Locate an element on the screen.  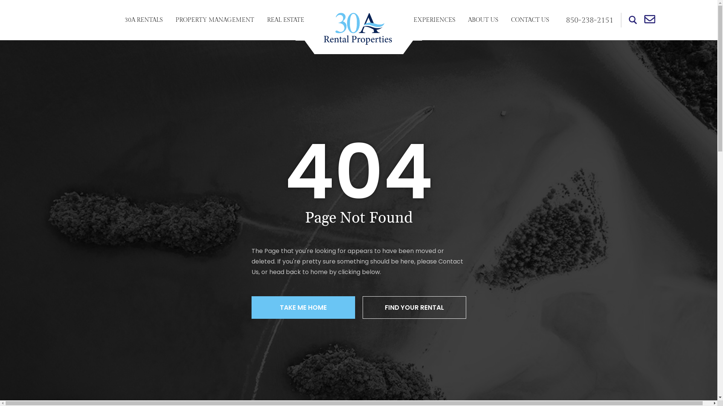
FIND YOUR RENTAL is located at coordinates (414, 308).